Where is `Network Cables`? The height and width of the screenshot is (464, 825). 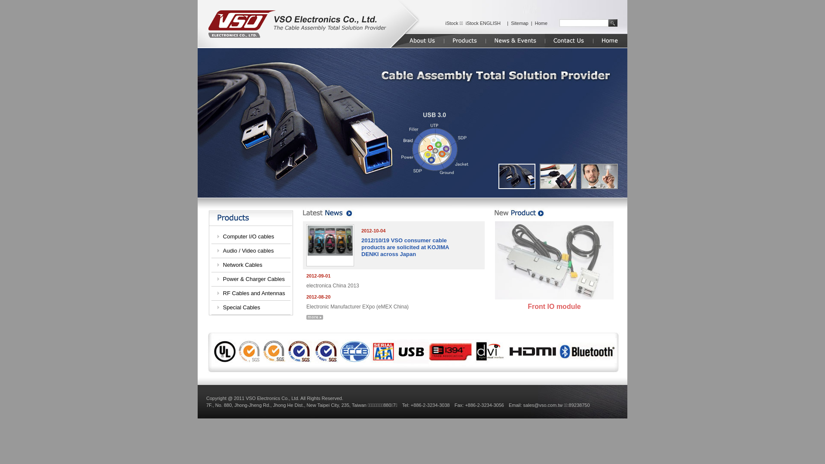
Network Cables is located at coordinates (243, 265).